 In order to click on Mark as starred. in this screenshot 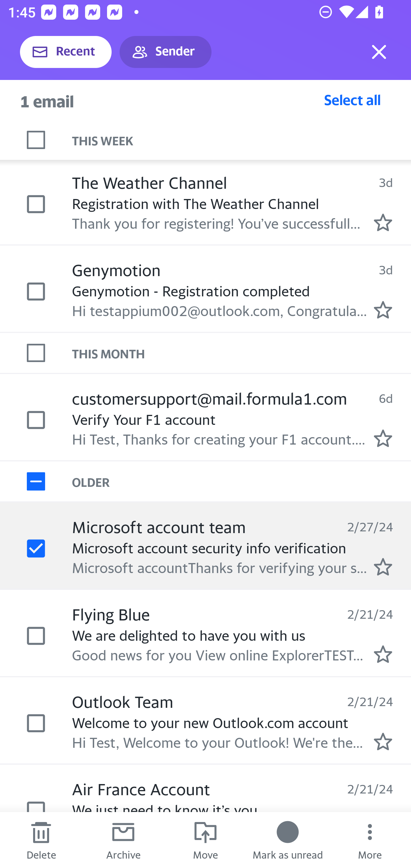, I will do `click(383, 742)`.